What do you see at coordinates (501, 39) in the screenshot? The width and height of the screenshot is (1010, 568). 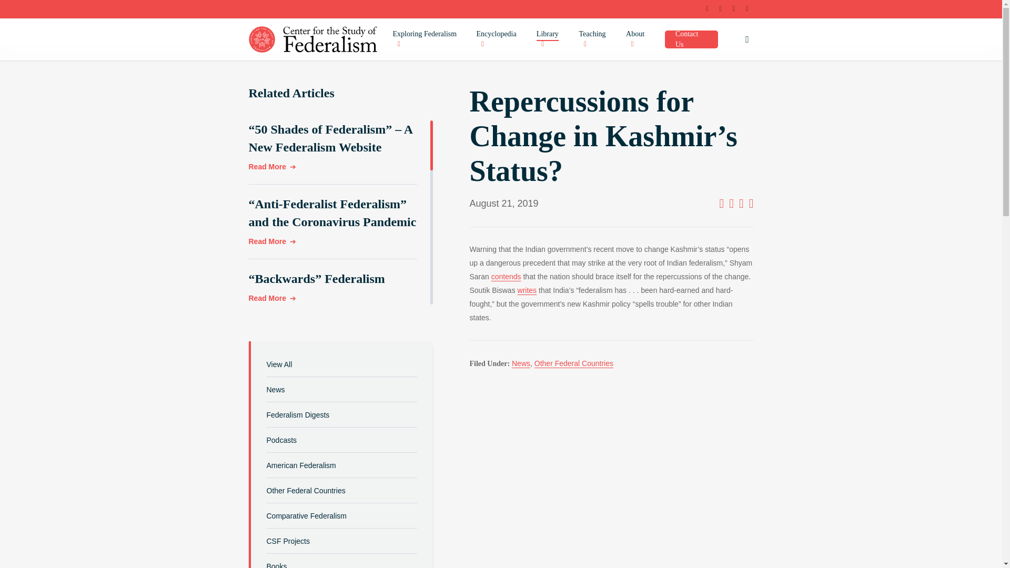 I see `Encyclopedia` at bounding box center [501, 39].